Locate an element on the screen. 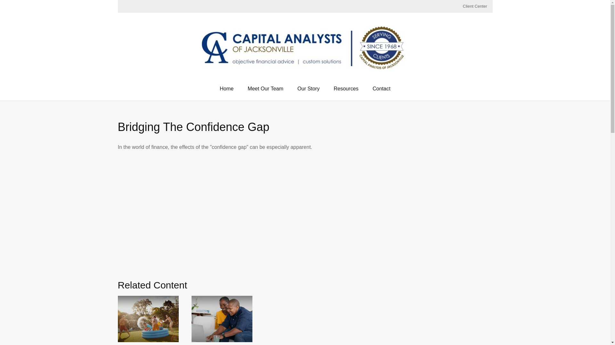 This screenshot has width=615, height=345. Contact is located at coordinates (381, 92).